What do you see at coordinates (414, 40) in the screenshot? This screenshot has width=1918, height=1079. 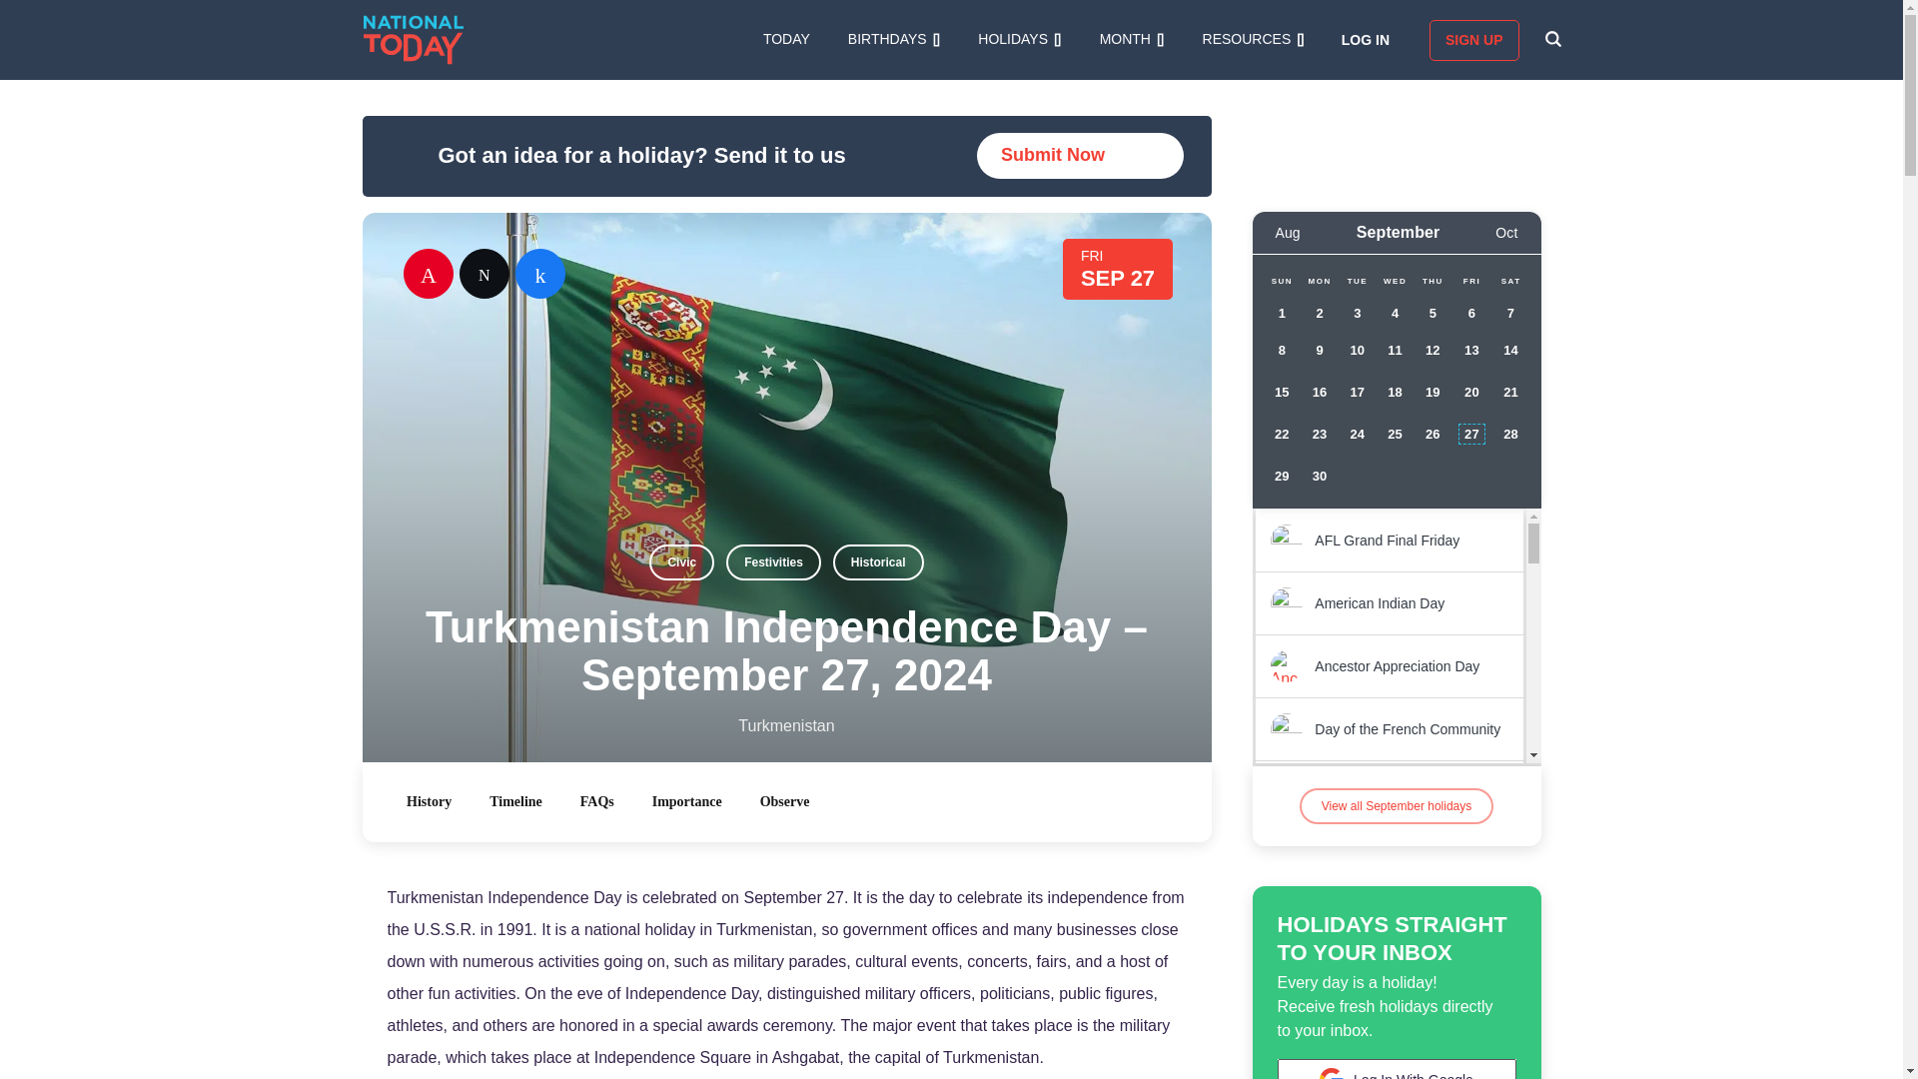 I see `National Today` at bounding box center [414, 40].